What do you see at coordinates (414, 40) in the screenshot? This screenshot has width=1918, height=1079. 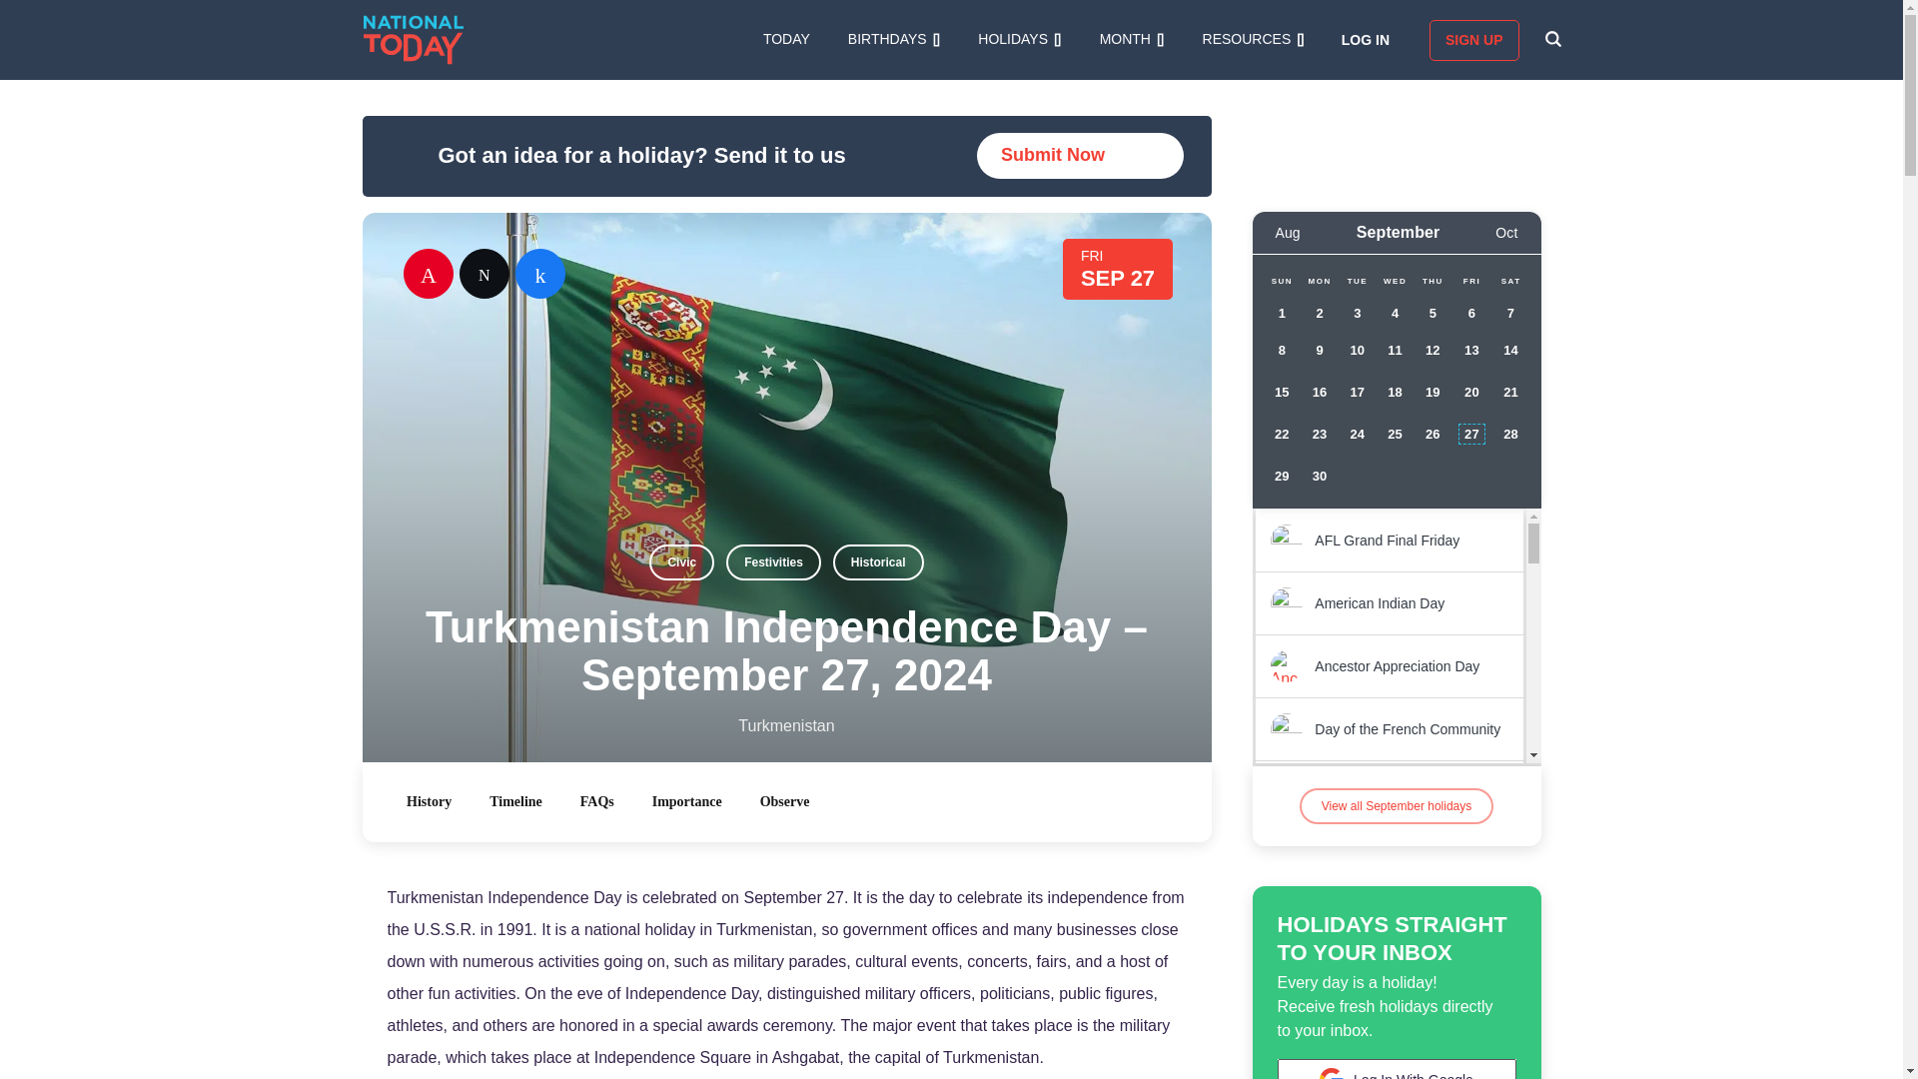 I see `National Today` at bounding box center [414, 40].